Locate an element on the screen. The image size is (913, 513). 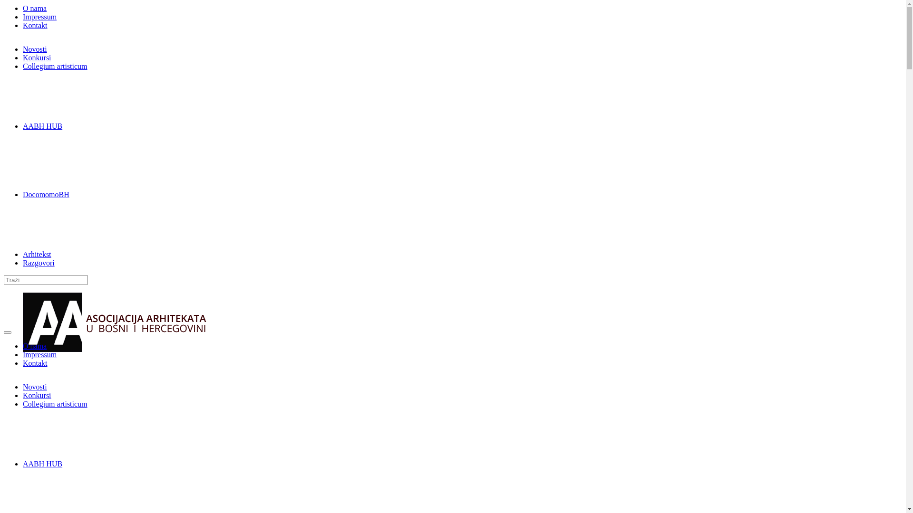
Novosti is located at coordinates (35, 387).